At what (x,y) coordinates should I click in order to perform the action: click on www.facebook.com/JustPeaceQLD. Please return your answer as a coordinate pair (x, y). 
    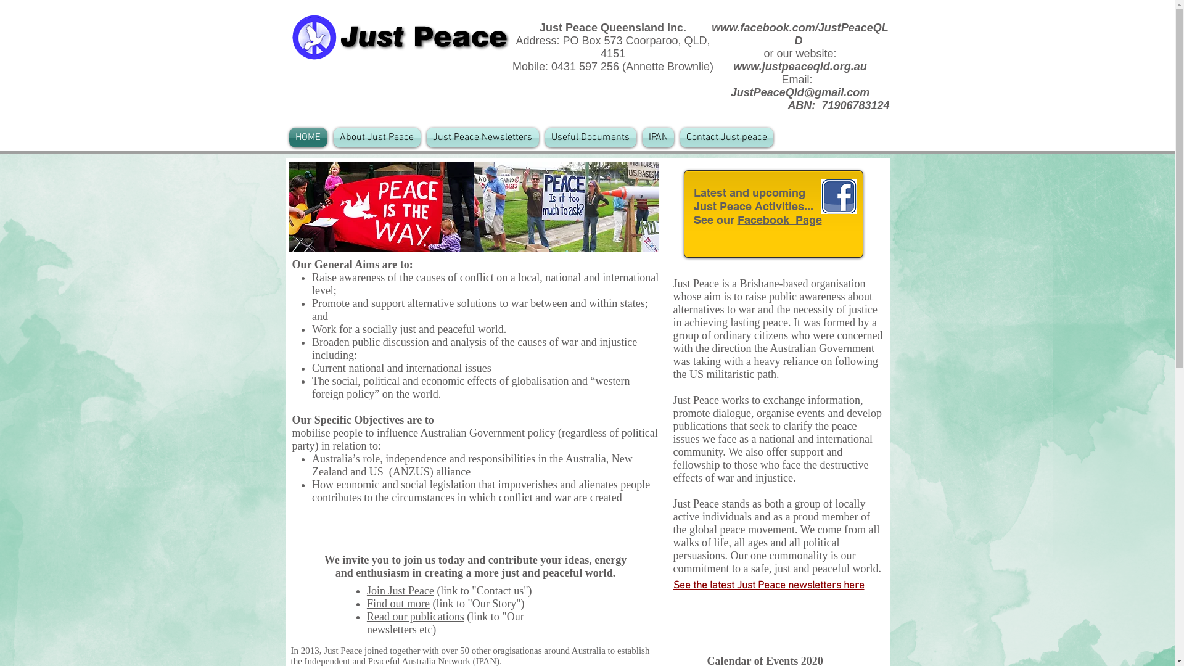
    Looking at the image, I should click on (800, 35).